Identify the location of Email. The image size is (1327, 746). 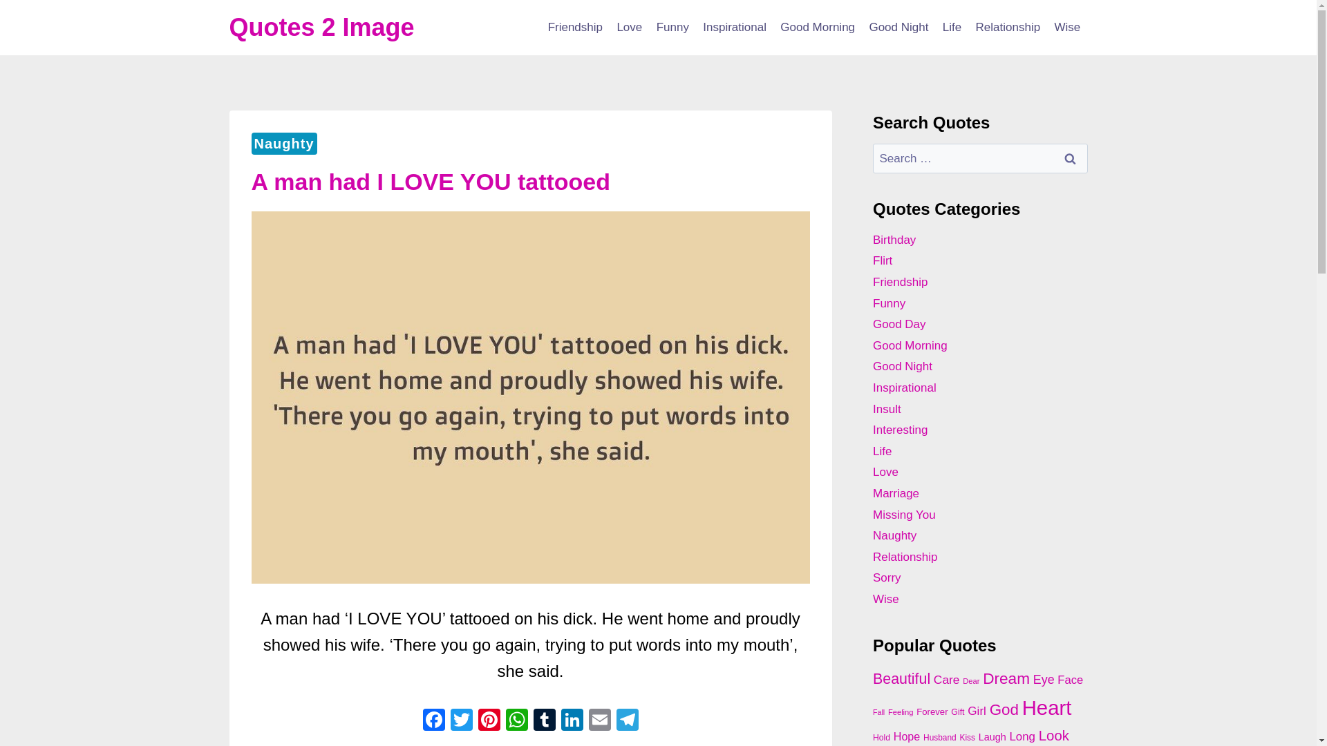
(600, 721).